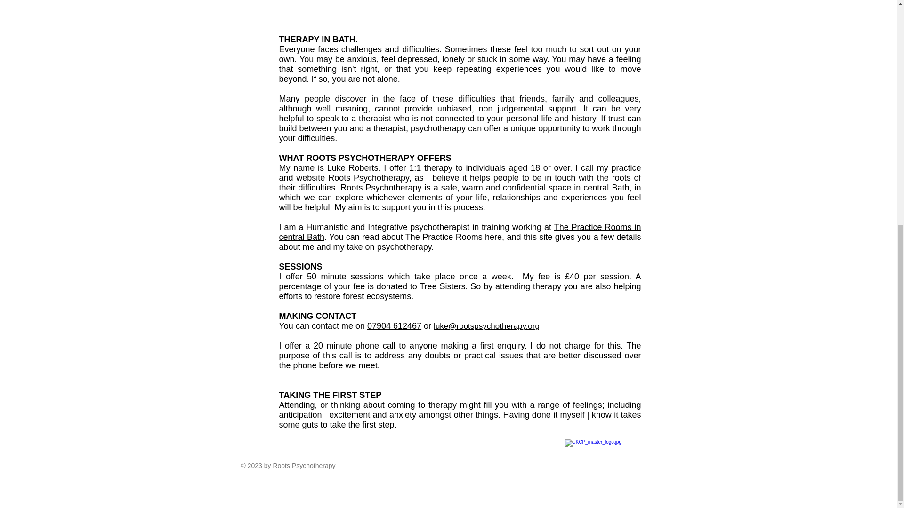 This screenshot has height=508, width=904. I want to click on Tree Sisters, so click(442, 286).